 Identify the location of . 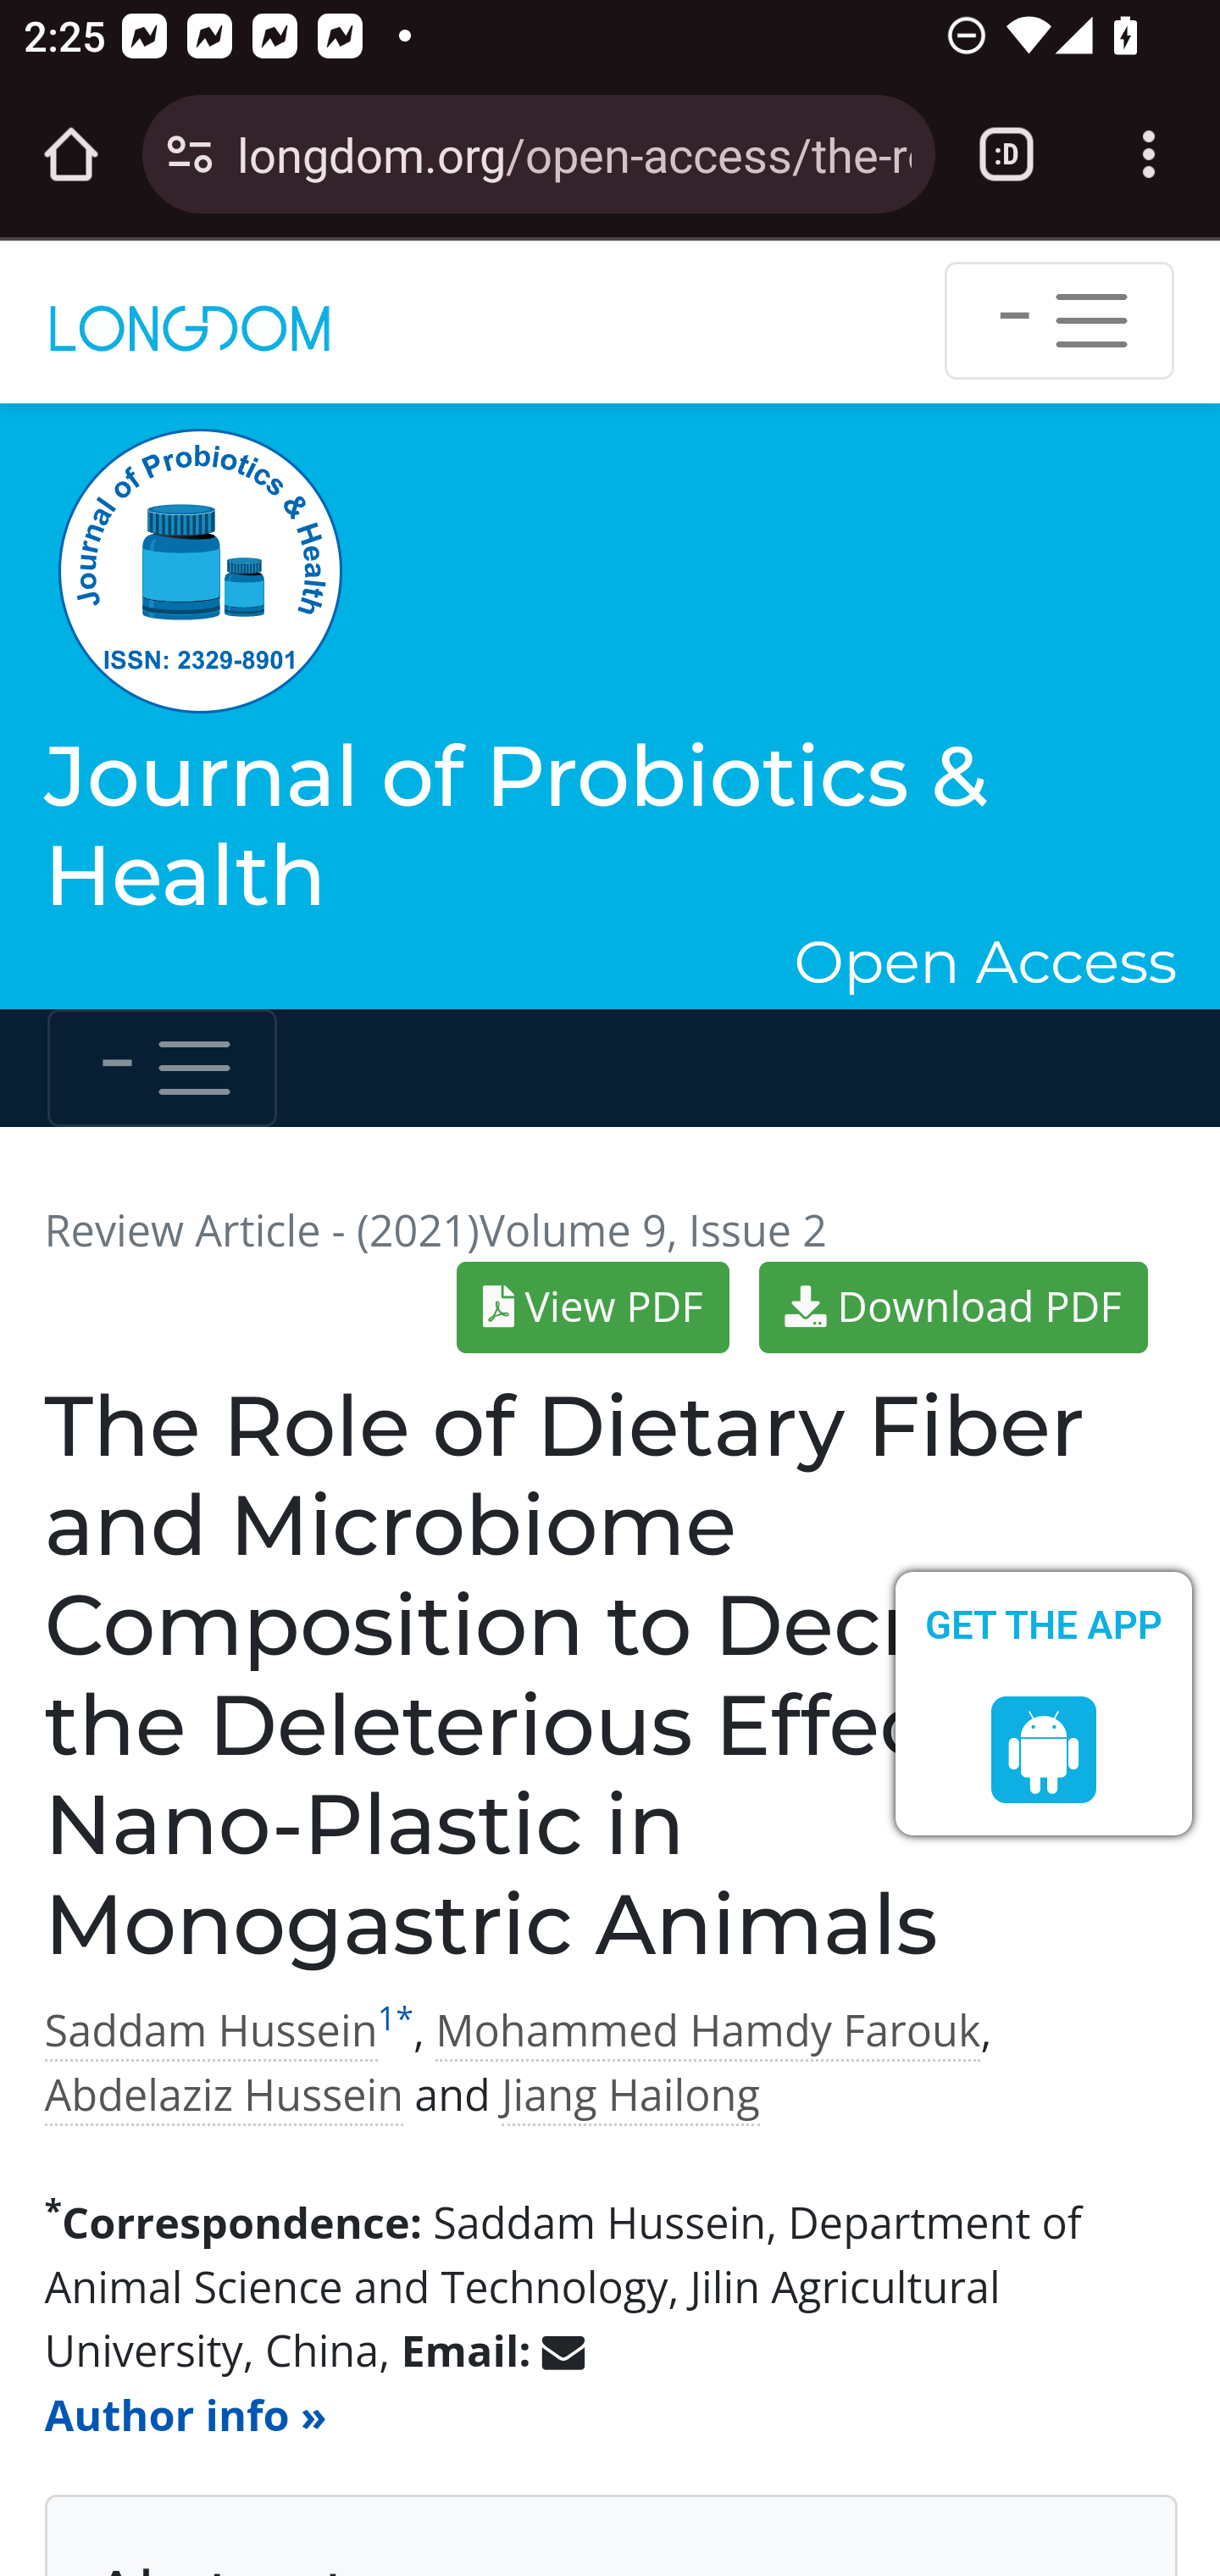
(1045, 1751).